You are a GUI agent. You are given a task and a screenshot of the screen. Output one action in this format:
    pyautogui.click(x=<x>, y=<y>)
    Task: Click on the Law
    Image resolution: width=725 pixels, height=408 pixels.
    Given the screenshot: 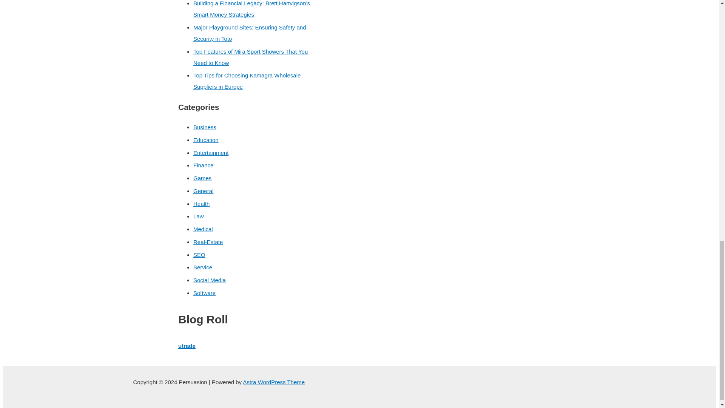 What is the action you would take?
    pyautogui.click(x=199, y=216)
    